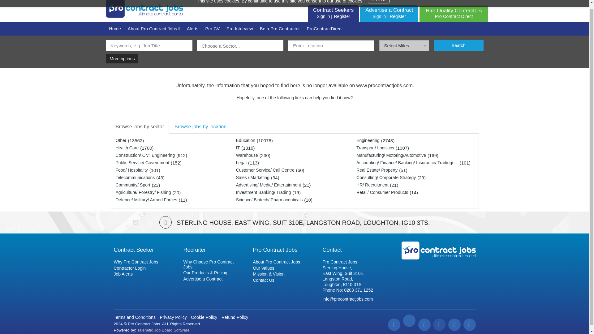  I want to click on Talenetic, so click(342, 16).